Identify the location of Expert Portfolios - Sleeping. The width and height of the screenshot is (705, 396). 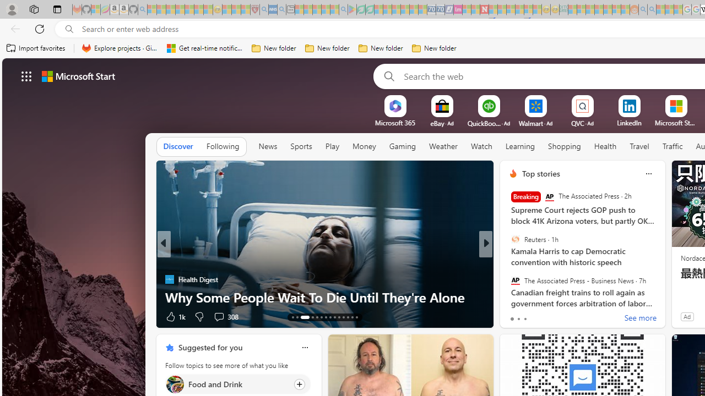
(599, 10).